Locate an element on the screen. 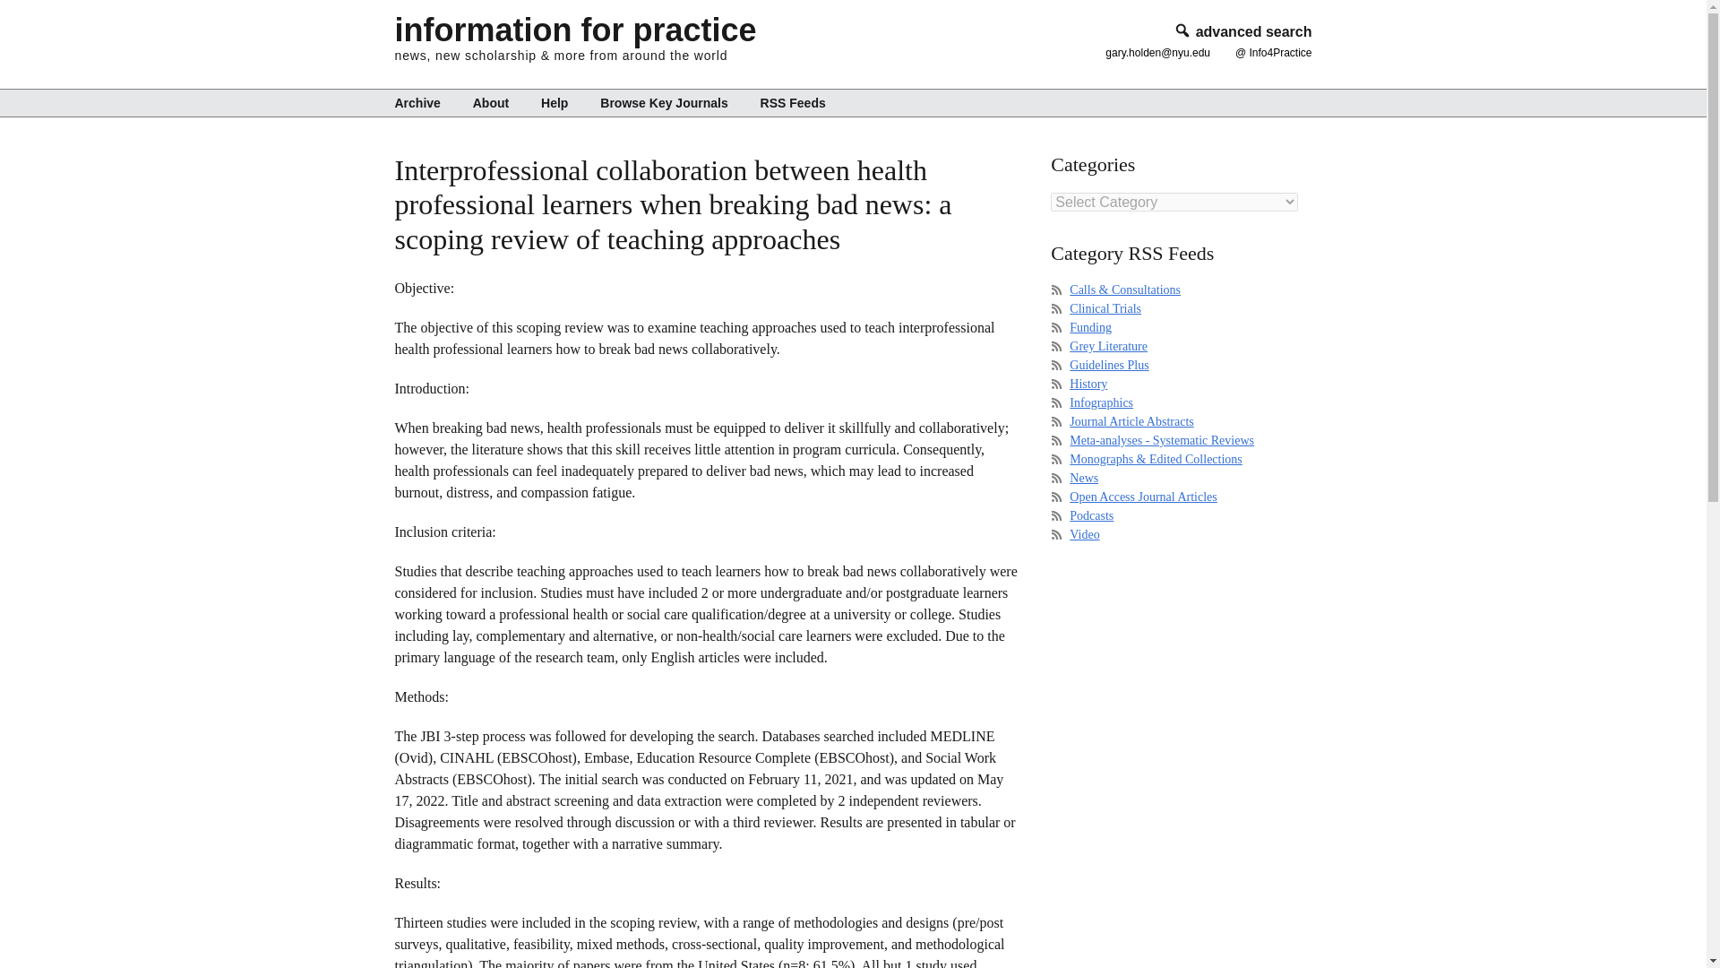  Funding is located at coordinates (1090, 326).